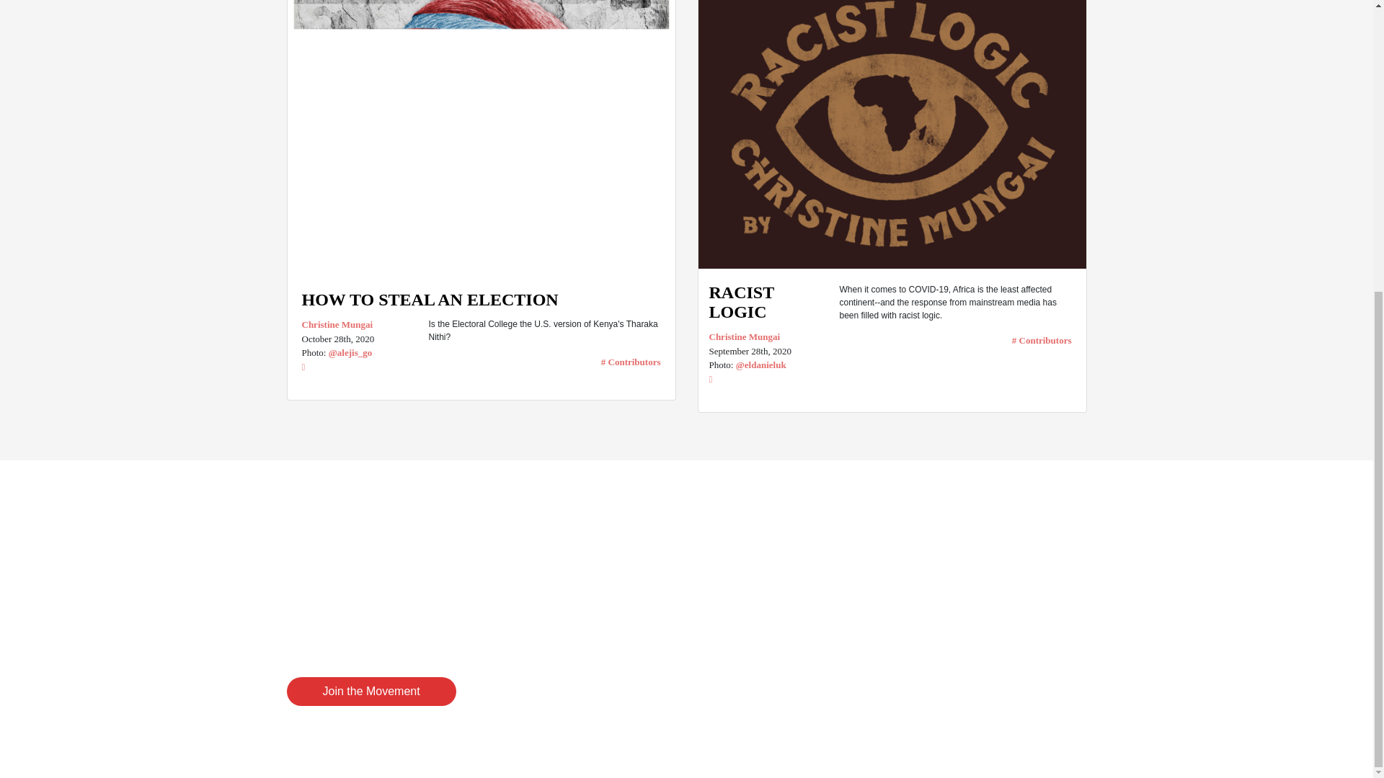  What do you see at coordinates (354, 324) in the screenshot?
I see `Christine Mungai` at bounding box center [354, 324].